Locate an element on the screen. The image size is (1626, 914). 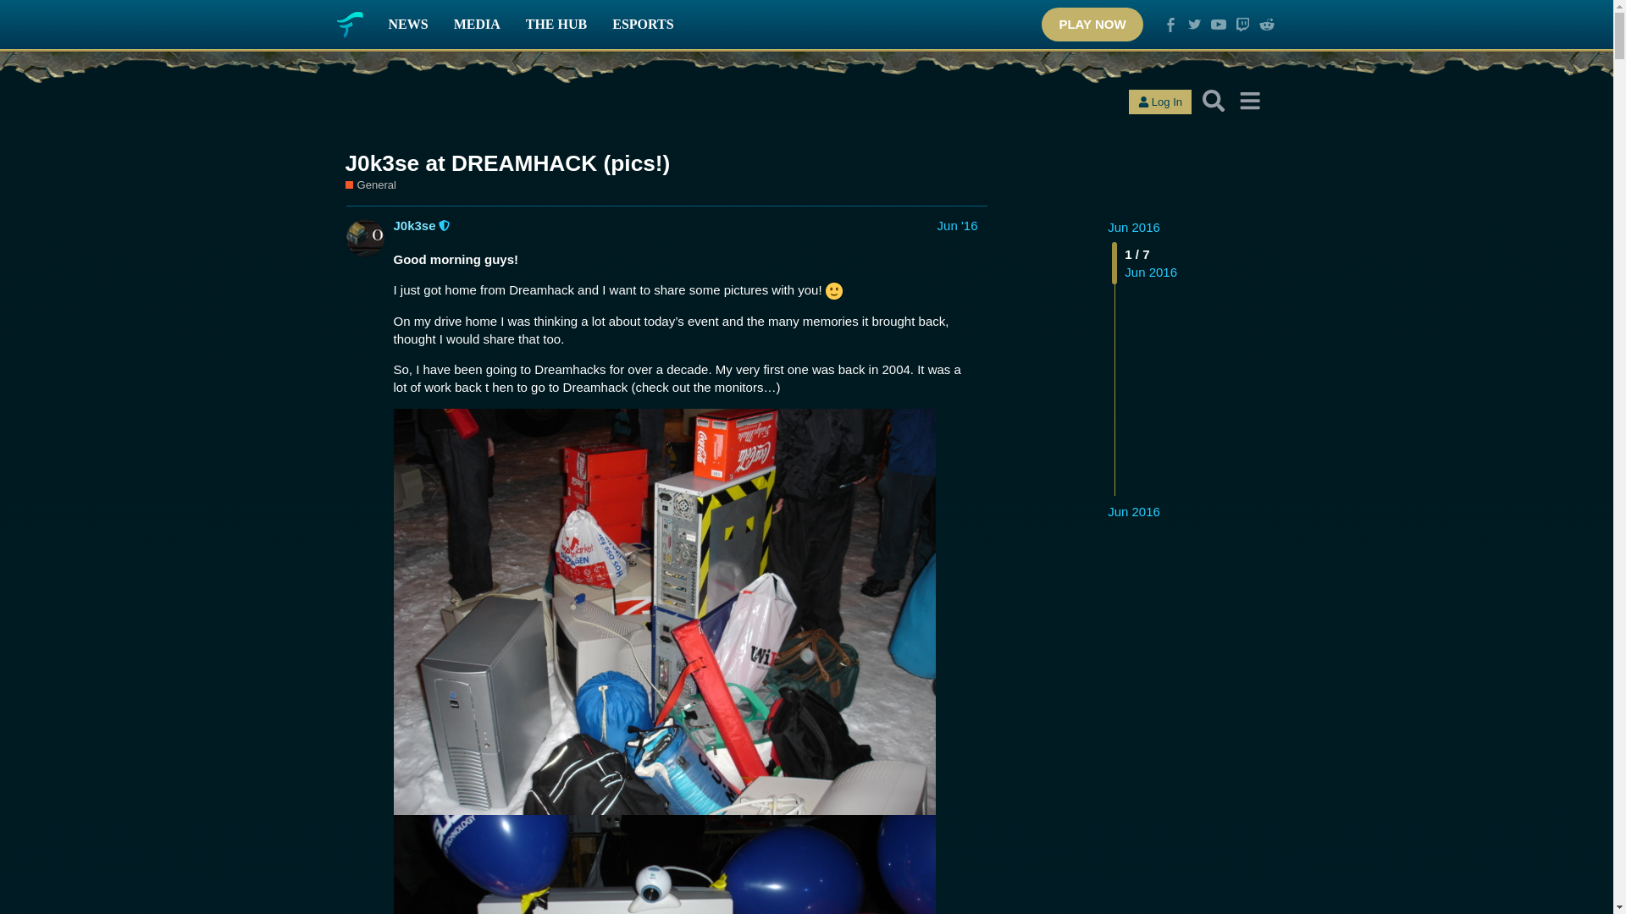
Jun 2016 is located at coordinates (1133, 511).